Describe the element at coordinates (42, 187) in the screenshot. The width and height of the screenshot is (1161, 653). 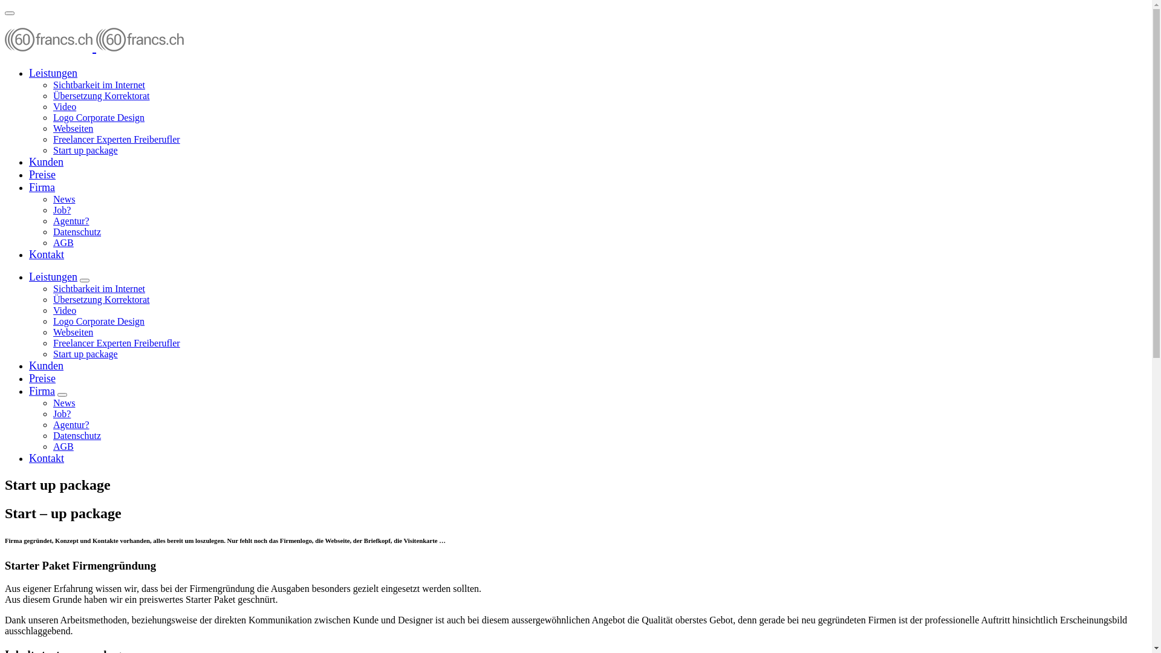
I see `Firma` at that location.